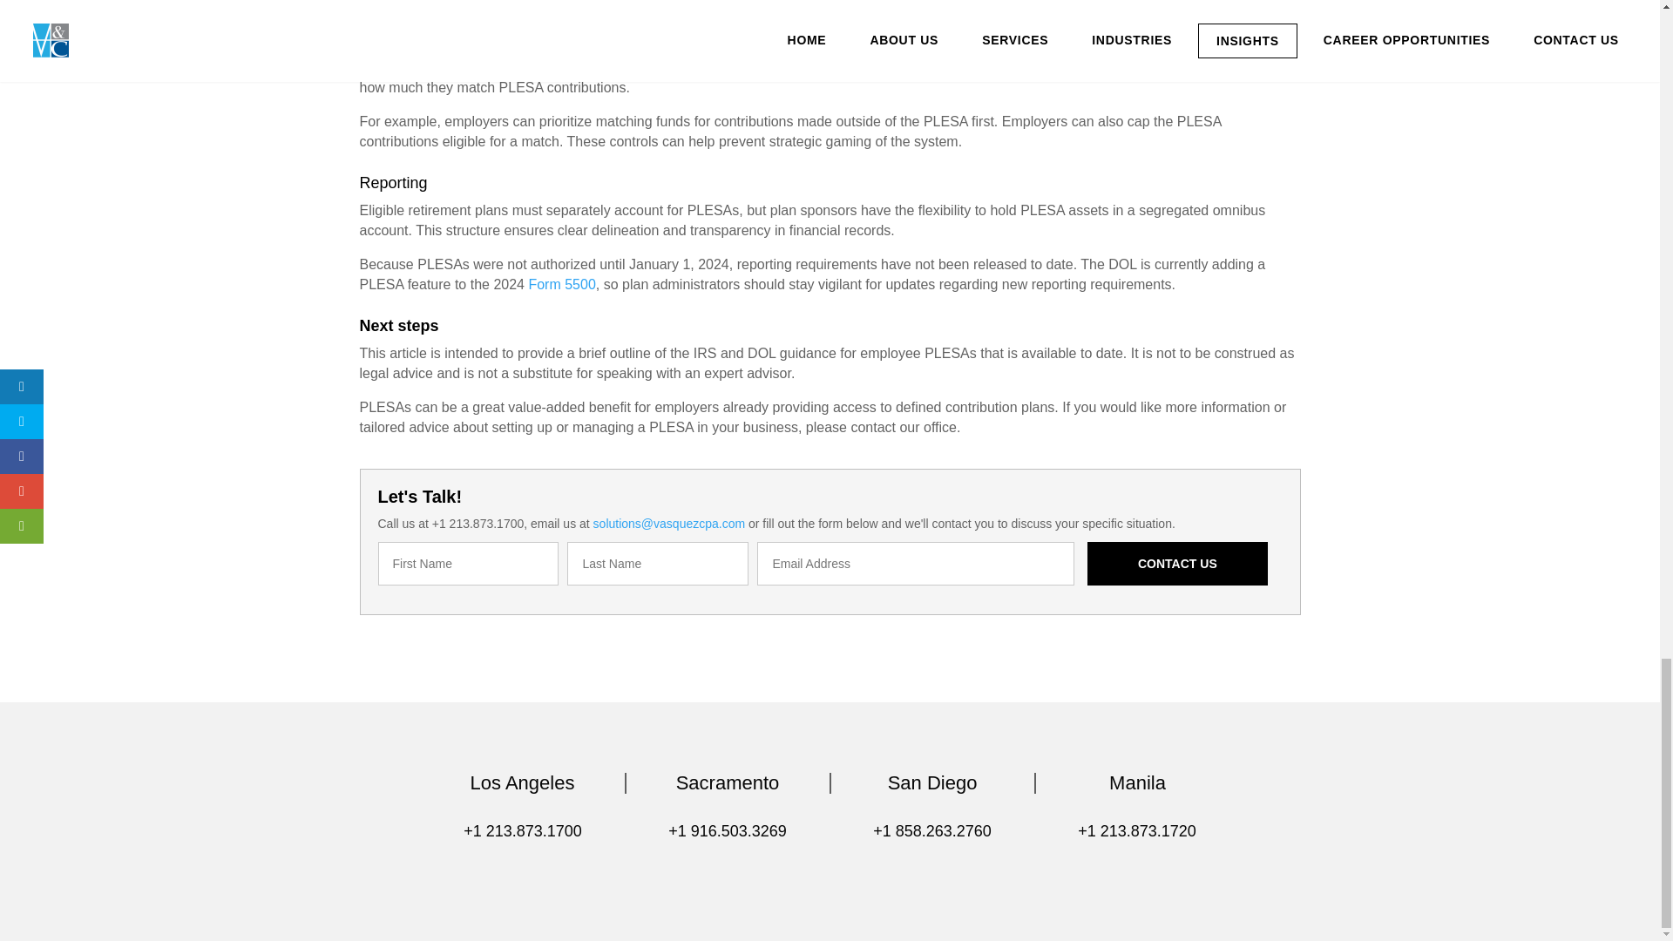 The height and width of the screenshot is (941, 1673). What do you see at coordinates (1178, 563) in the screenshot?
I see `CONTACT US` at bounding box center [1178, 563].